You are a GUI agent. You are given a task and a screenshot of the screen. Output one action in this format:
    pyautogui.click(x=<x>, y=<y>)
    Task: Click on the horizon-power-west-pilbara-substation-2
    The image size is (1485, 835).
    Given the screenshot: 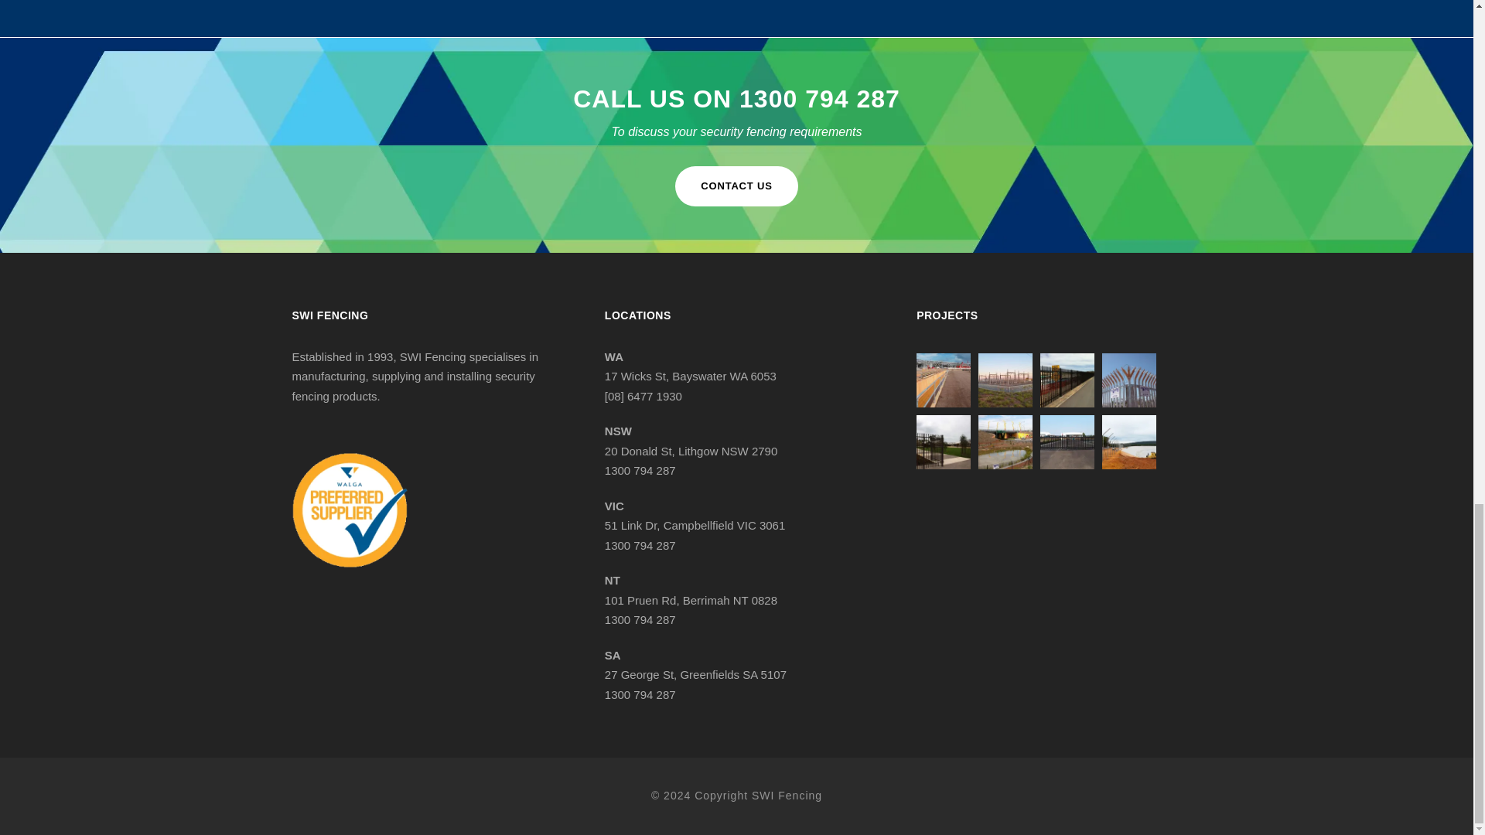 What is the action you would take?
    pyautogui.click(x=1005, y=380)
    